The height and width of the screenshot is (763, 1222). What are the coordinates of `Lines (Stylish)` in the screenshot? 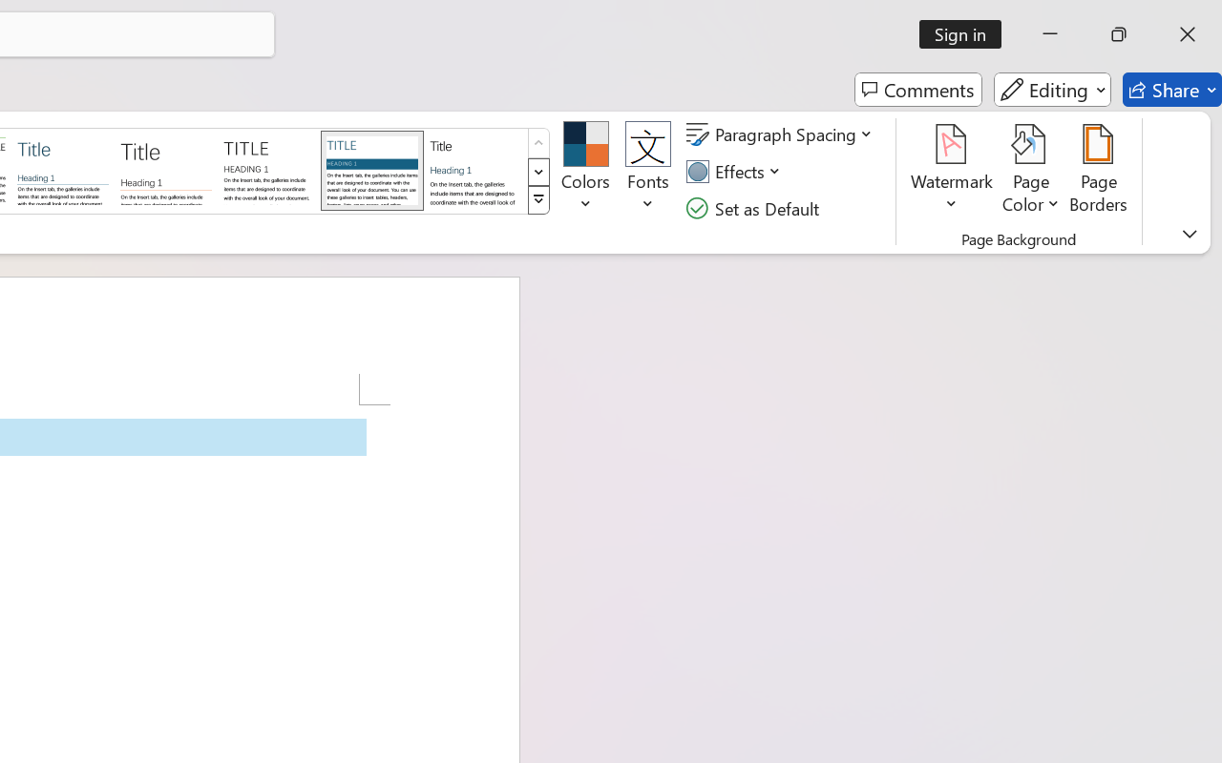 It's located at (166, 170).